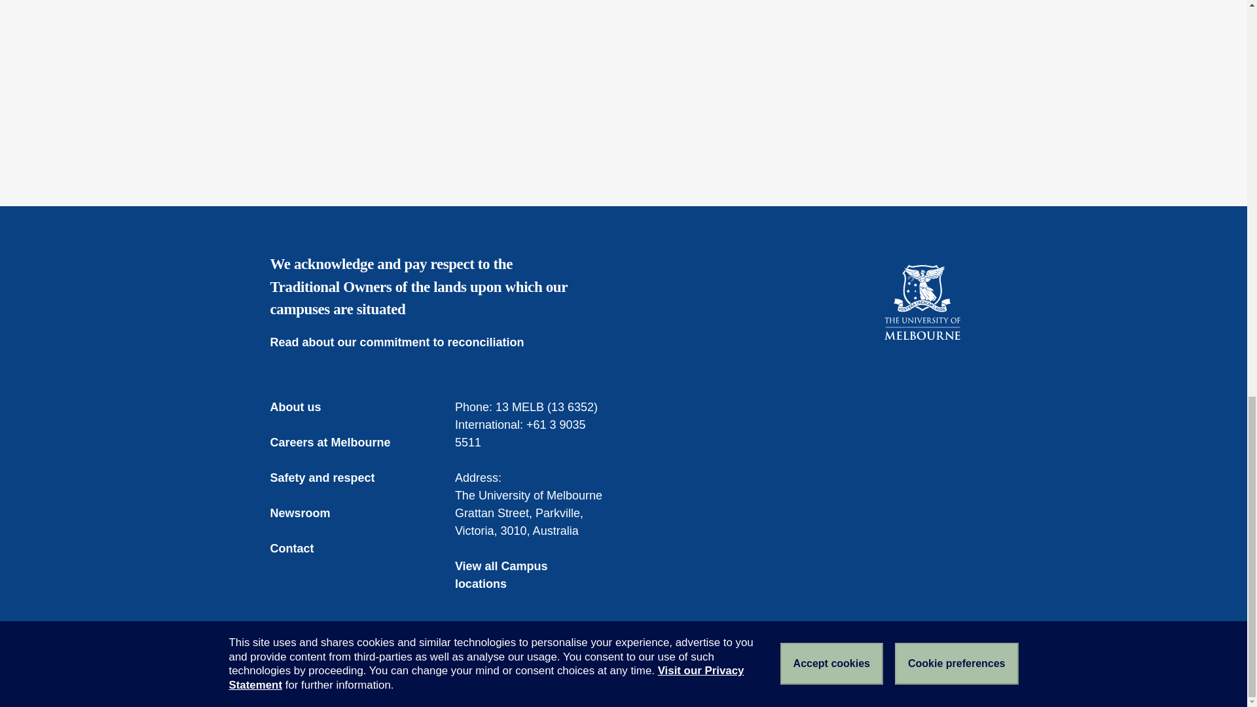 Image resolution: width=1257 pixels, height=707 pixels. Describe the element at coordinates (309, 513) in the screenshot. I see `Newsroom` at that location.